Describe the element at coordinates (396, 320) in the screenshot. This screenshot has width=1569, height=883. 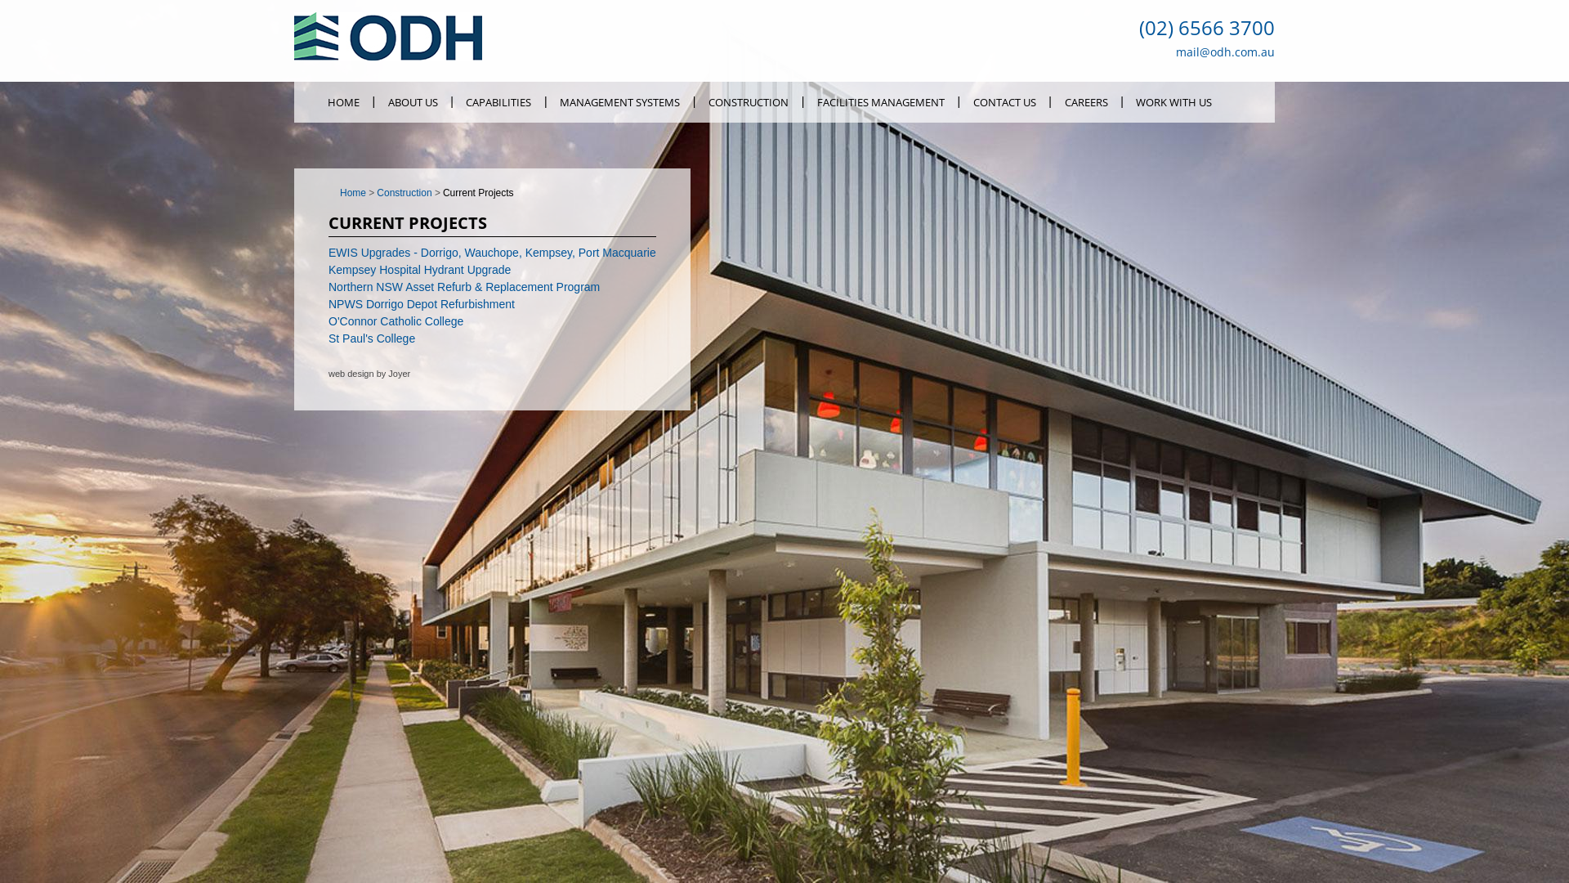
I see `O'Connor Catholic College` at that location.